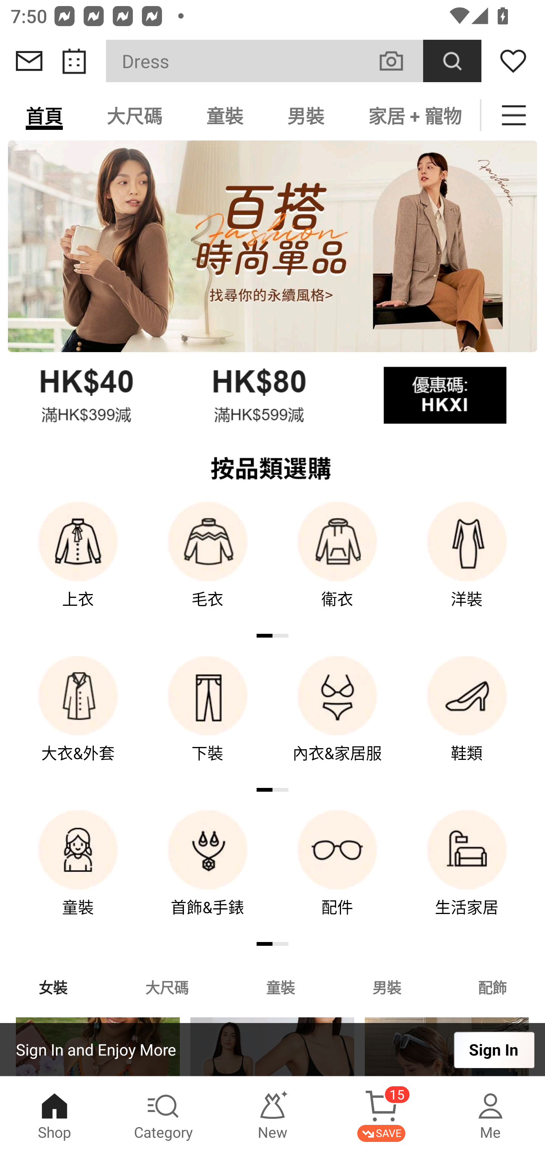 The height and width of the screenshot is (1151, 545). Describe the element at coordinates (381, 1114) in the screenshot. I see `Cart 15 SAVE` at that location.